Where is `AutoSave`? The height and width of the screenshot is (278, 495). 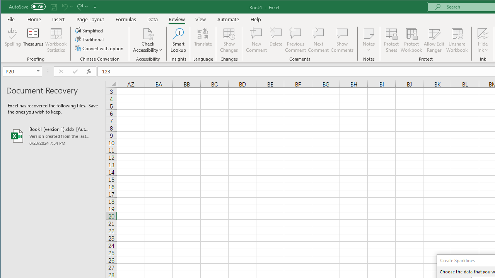 AutoSave is located at coordinates (27, 6).